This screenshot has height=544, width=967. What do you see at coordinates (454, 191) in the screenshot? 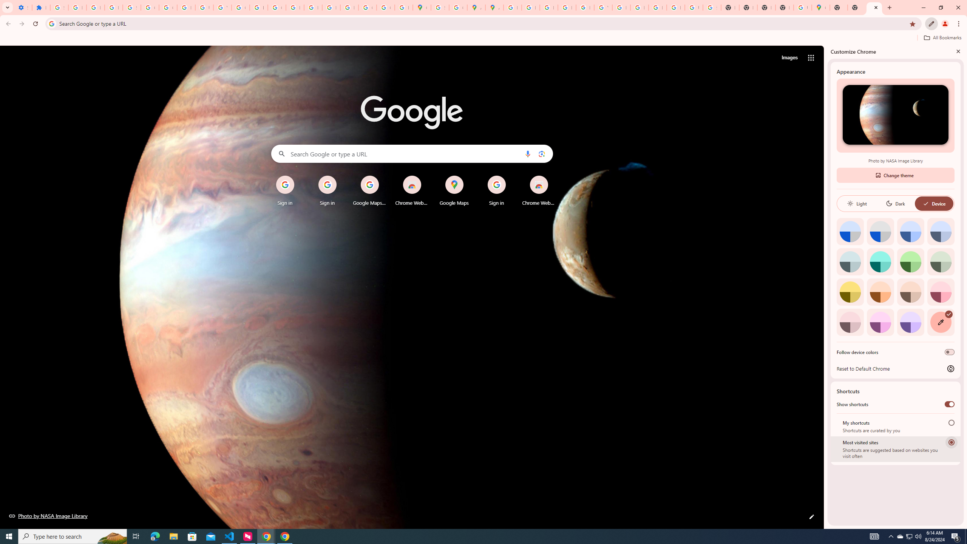
I see `Google Maps` at bounding box center [454, 191].